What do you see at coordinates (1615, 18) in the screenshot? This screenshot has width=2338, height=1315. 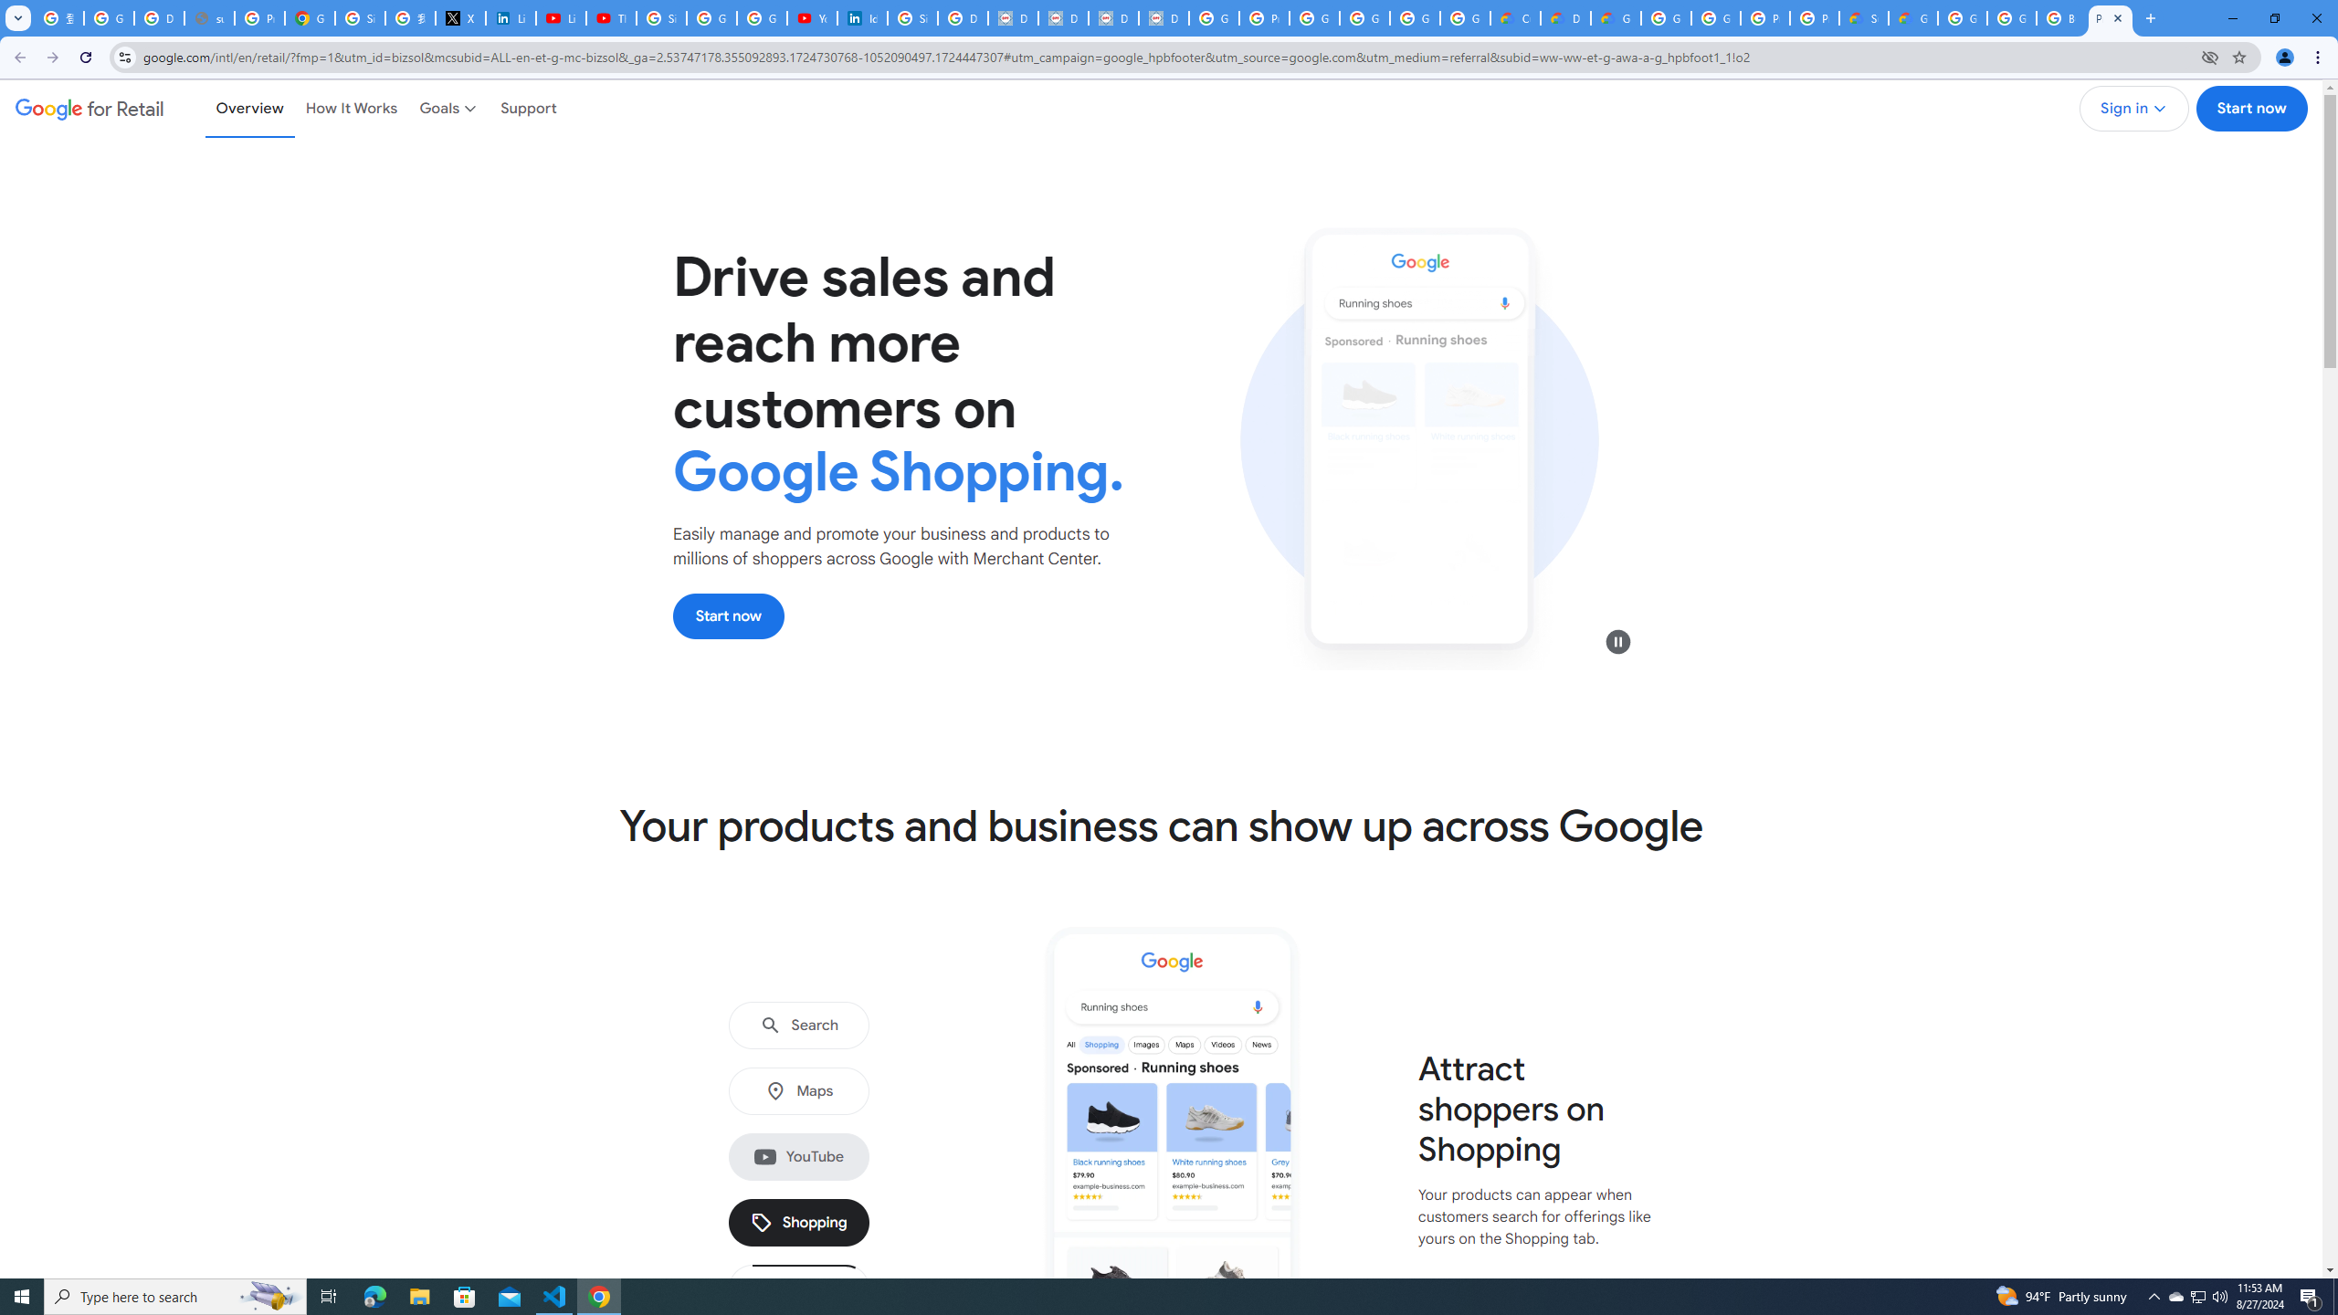 I see `Gemini for Business and Developers | Google Cloud` at bounding box center [1615, 18].